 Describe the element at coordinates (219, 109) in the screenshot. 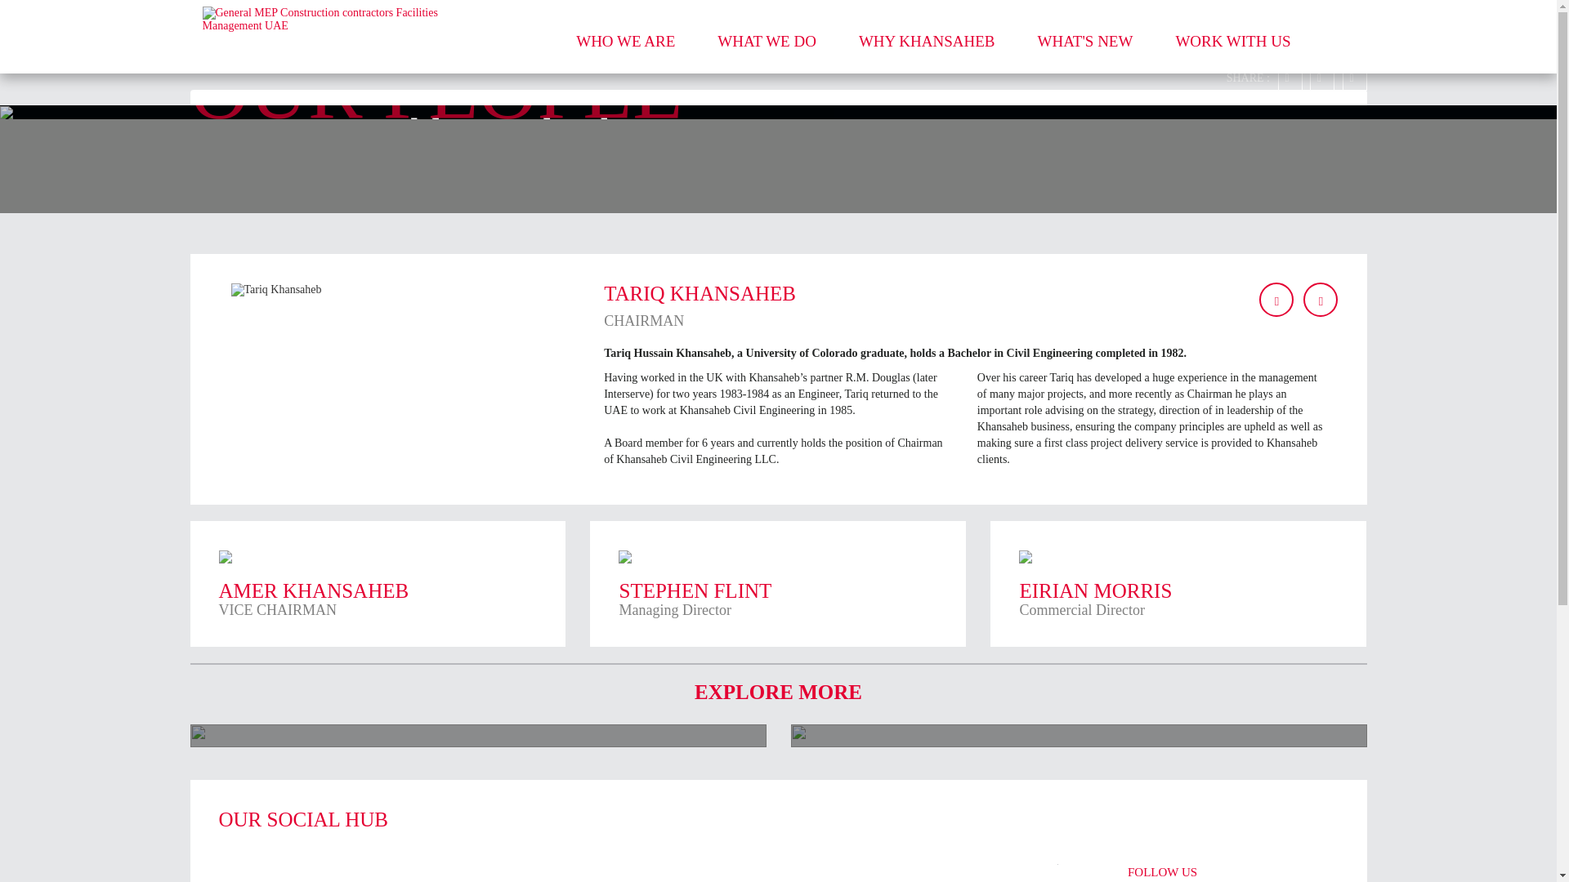

I see `Home` at that location.